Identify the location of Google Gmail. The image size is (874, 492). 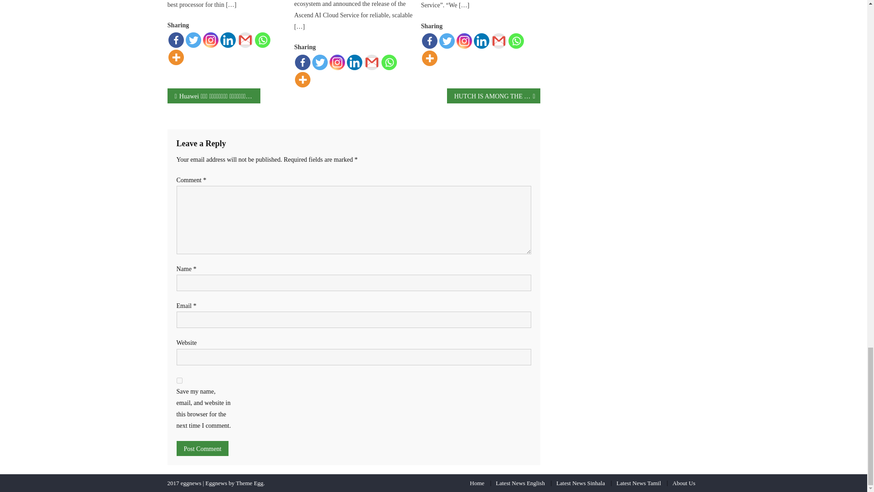
(245, 40).